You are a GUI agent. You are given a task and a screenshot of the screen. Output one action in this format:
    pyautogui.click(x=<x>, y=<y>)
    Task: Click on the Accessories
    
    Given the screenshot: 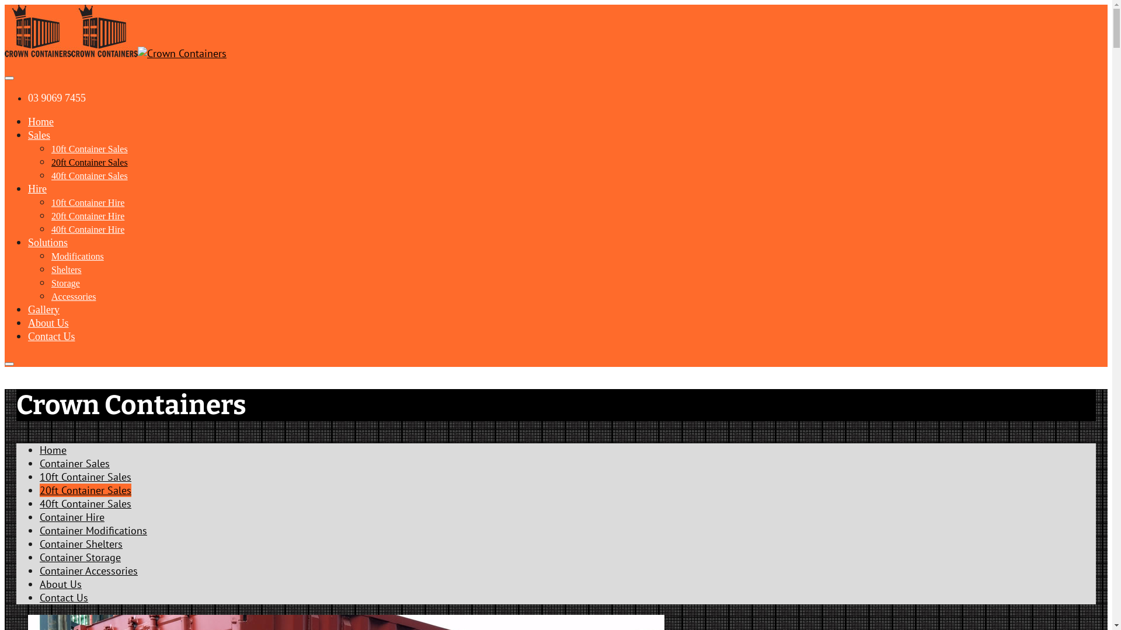 What is the action you would take?
    pyautogui.click(x=74, y=296)
    